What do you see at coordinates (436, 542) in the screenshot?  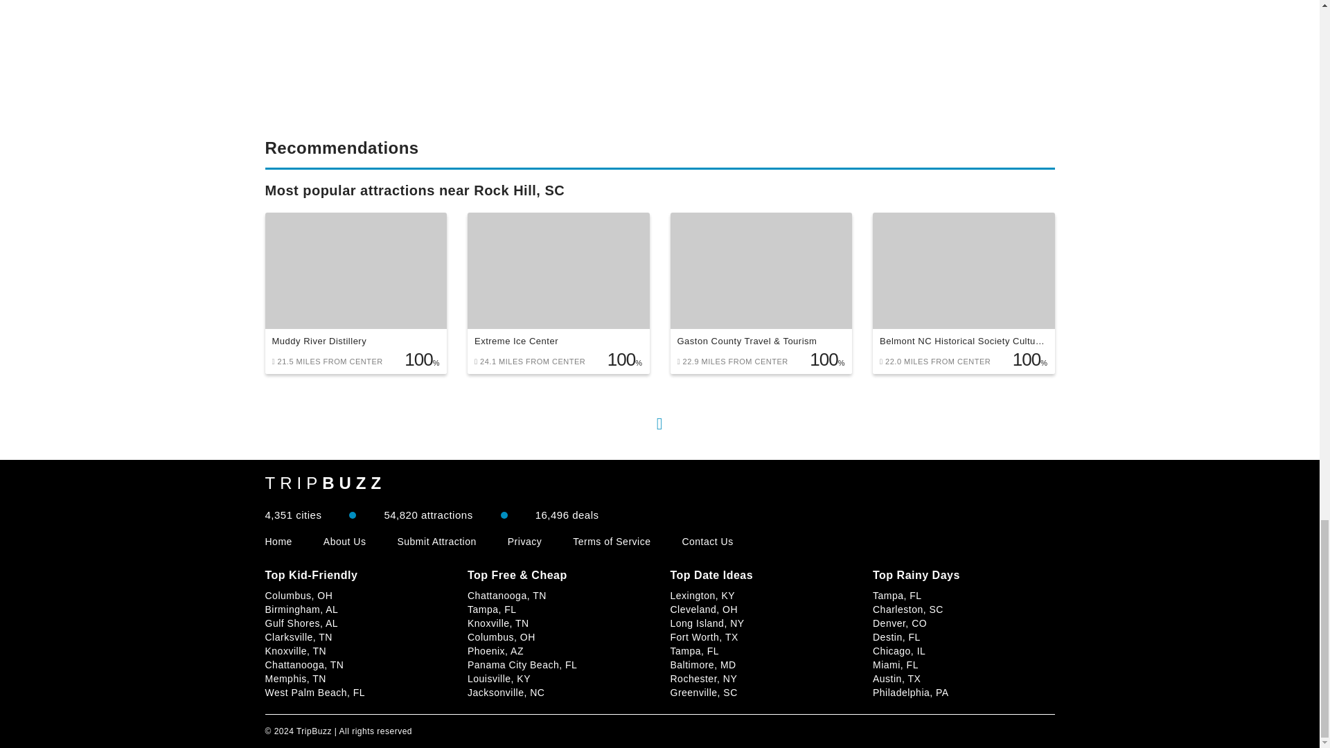 I see `Submit Attraction` at bounding box center [436, 542].